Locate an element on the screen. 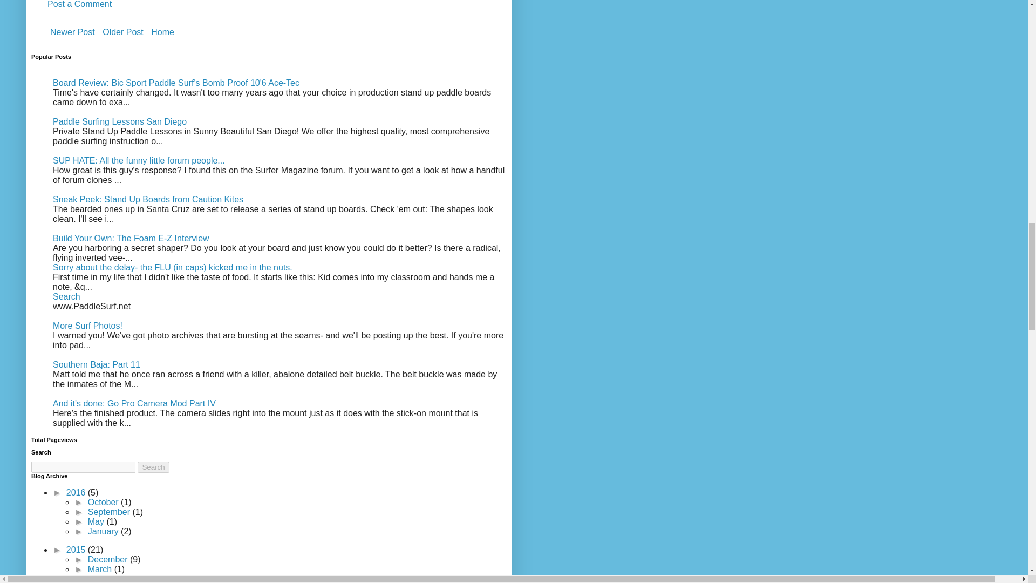 Image resolution: width=1036 pixels, height=583 pixels. Build Your Own: The Foam E-Z Interview is located at coordinates (131, 239).